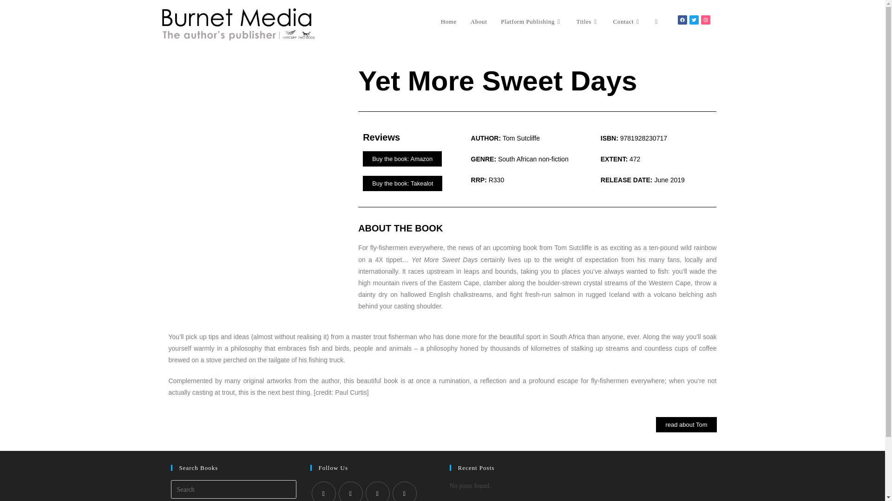 This screenshot has height=501, width=892. I want to click on Titles, so click(587, 21).